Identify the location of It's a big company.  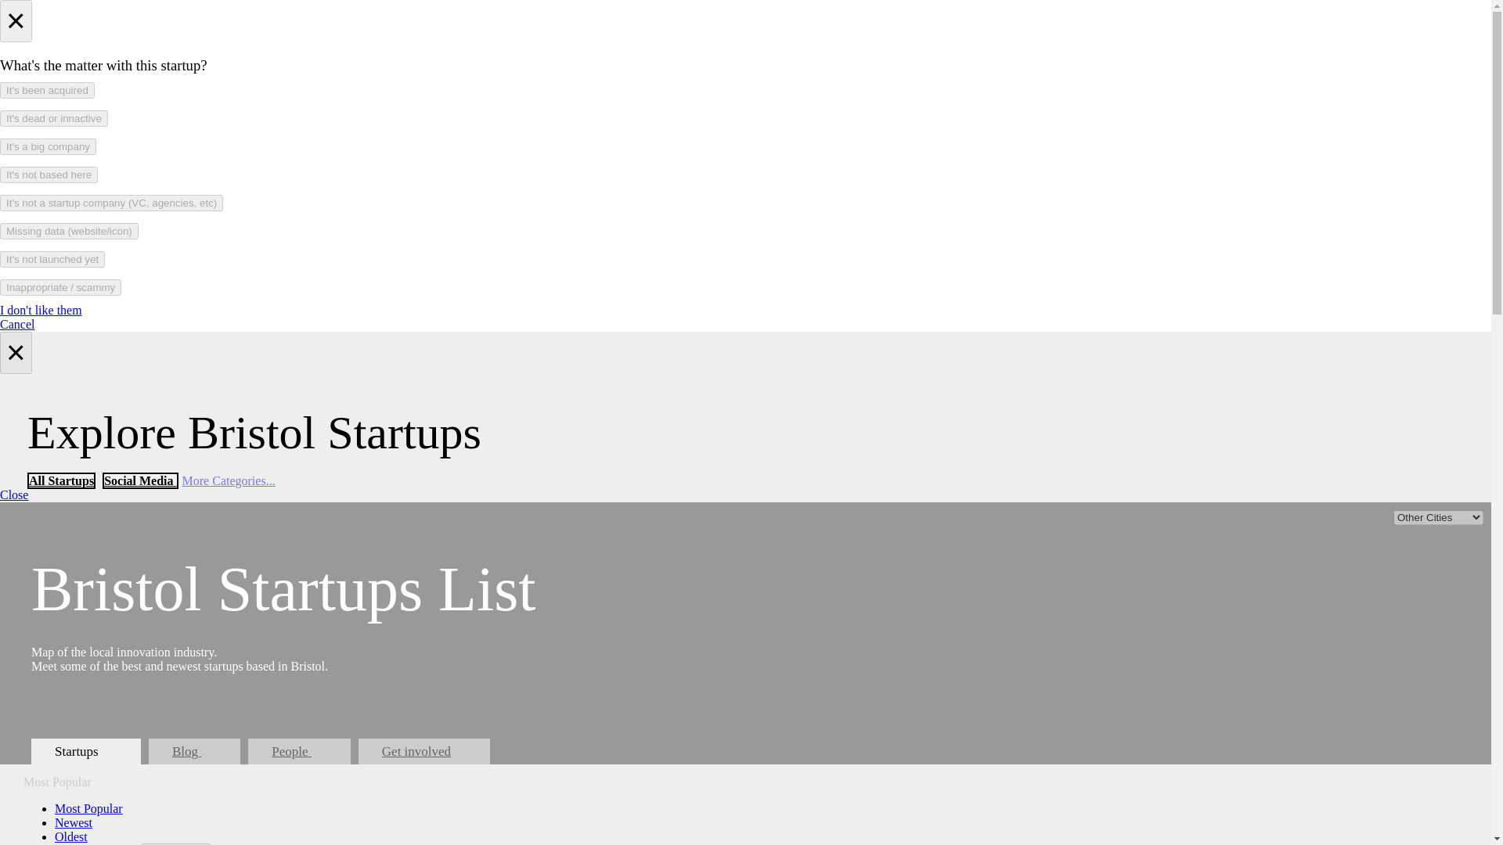
(48, 146).